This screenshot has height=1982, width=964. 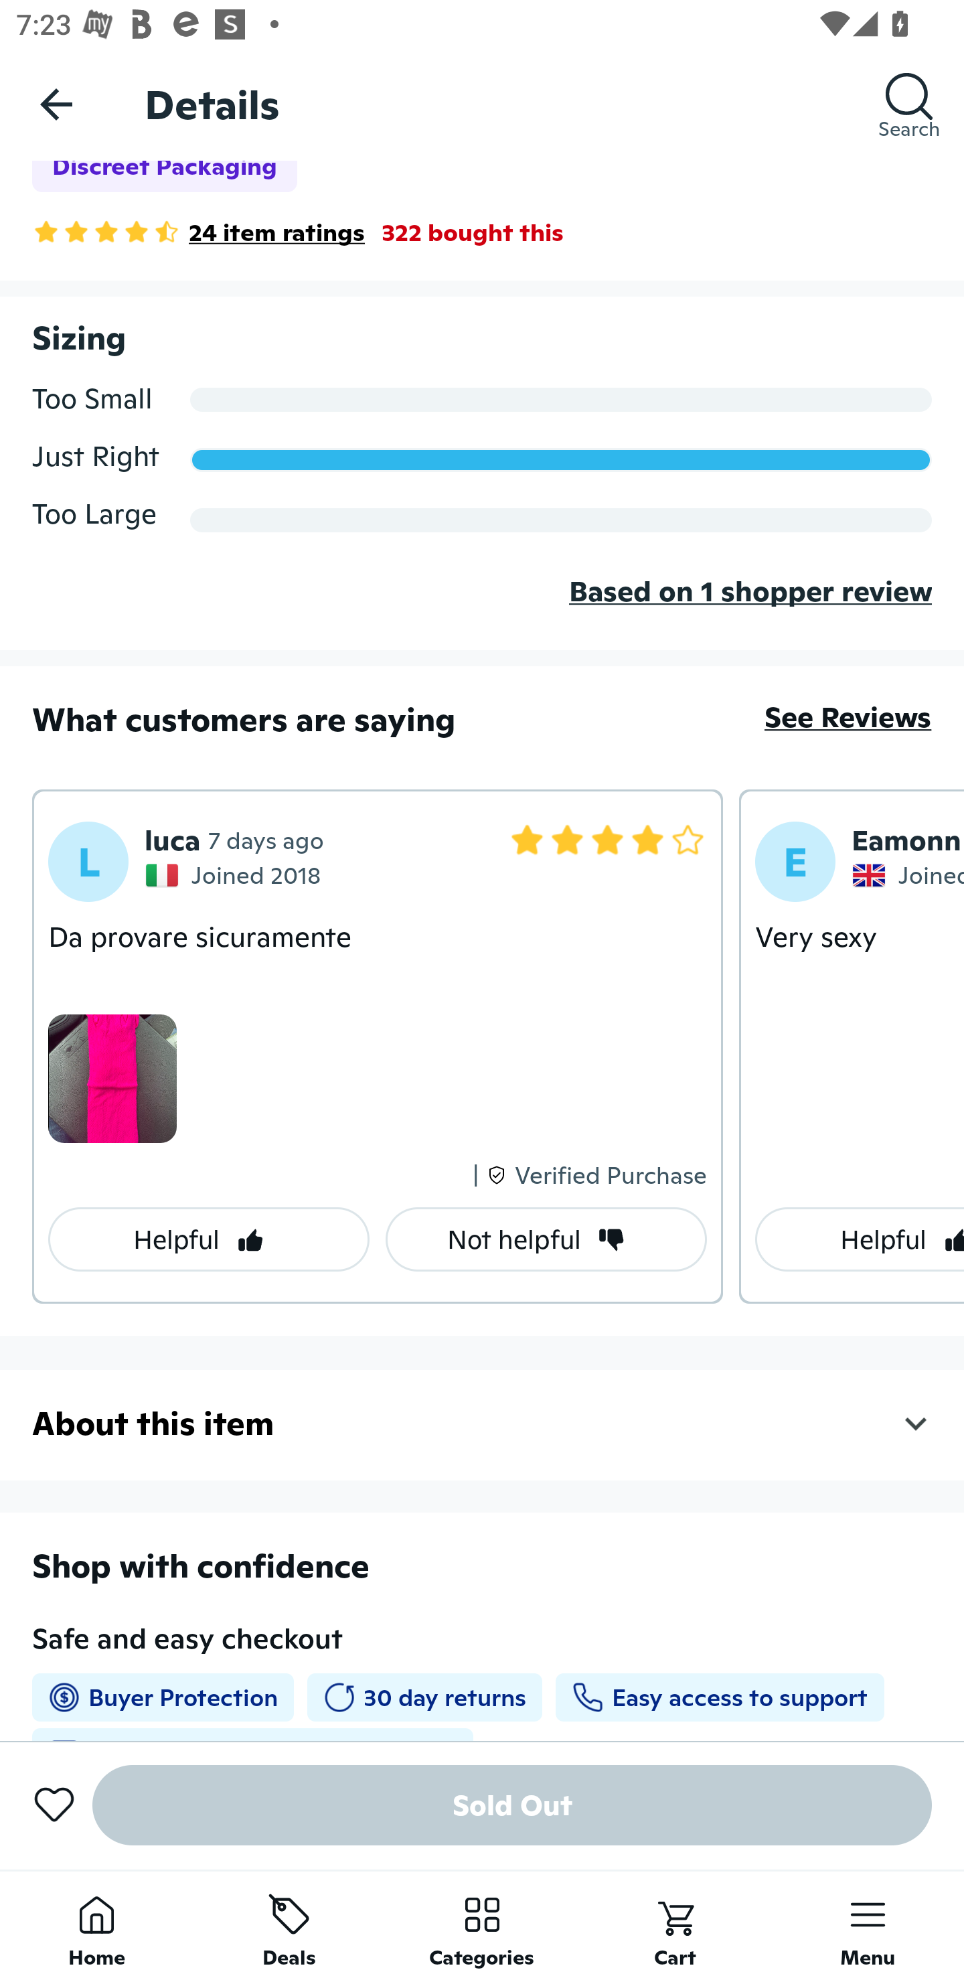 What do you see at coordinates (719, 1697) in the screenshot?
I see `Easy access to support` at bounding box center [719, 1697].